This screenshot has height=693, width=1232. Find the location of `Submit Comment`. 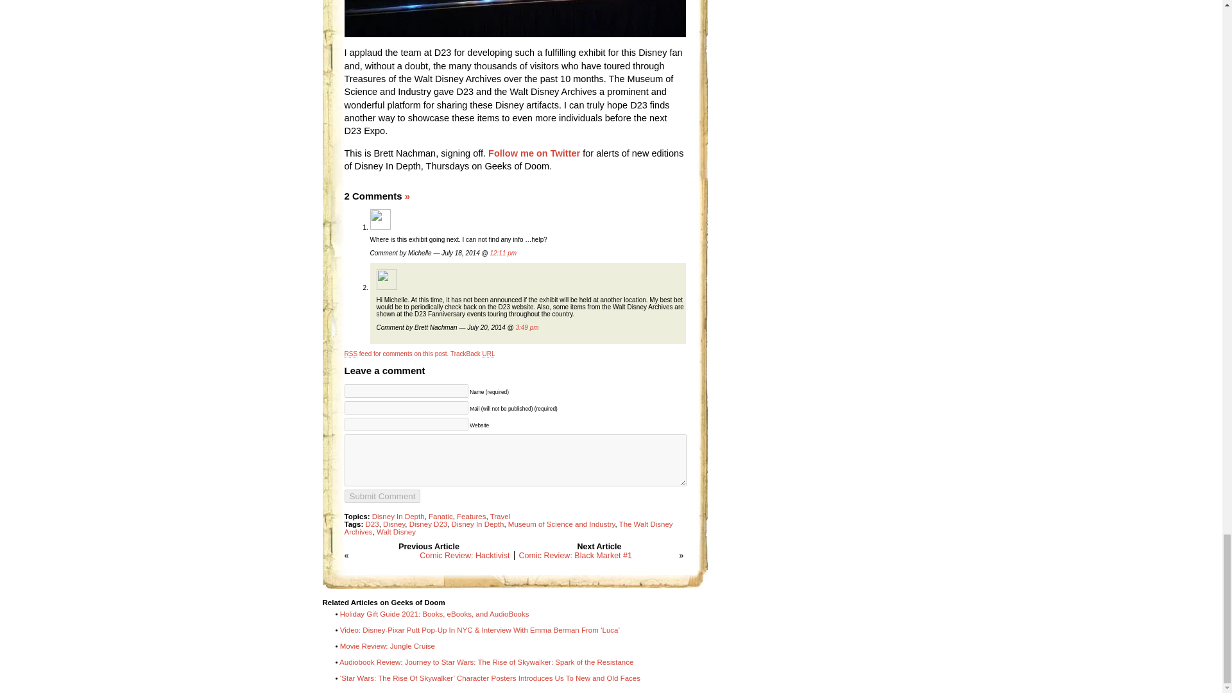

Submit Comment is located at coordinates (381, 496).